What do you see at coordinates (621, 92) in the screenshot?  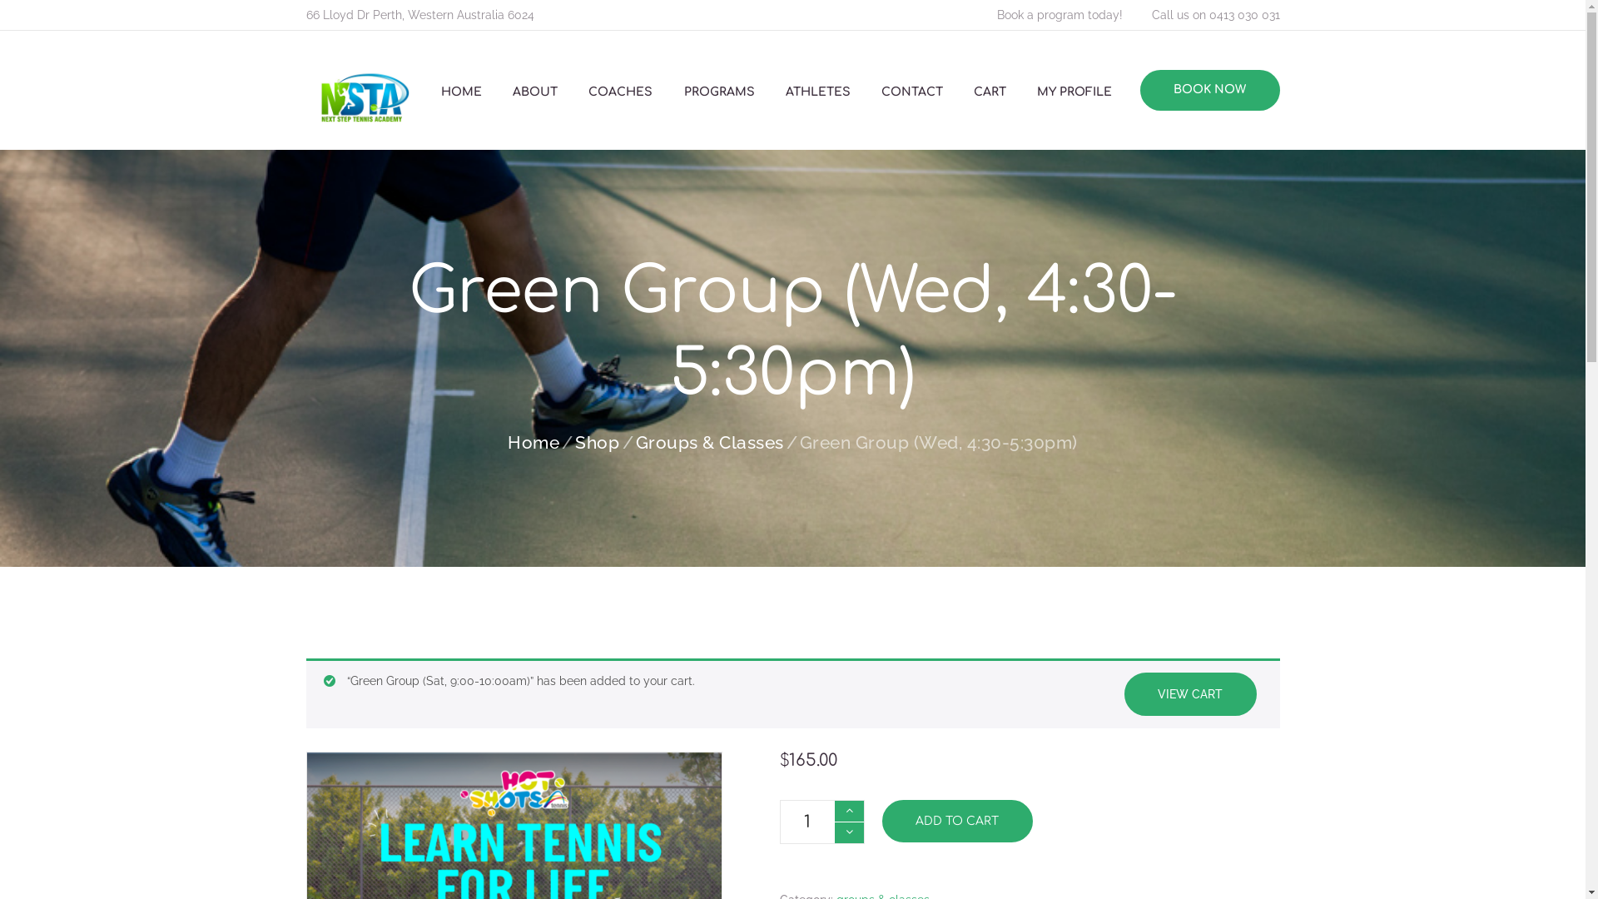 I see `COACHES` at bounding box center [621, 92].